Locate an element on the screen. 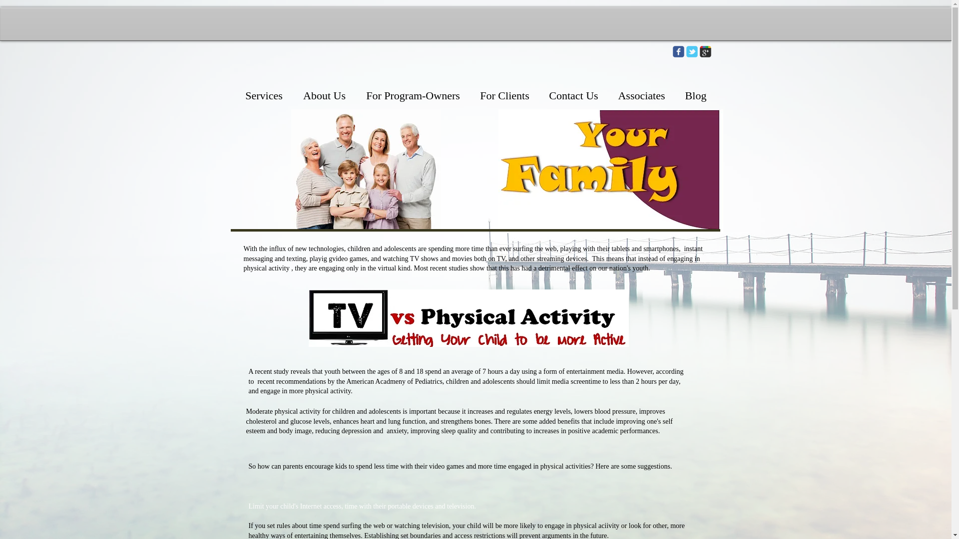  Contact Us is located at coordinates (573, 96).